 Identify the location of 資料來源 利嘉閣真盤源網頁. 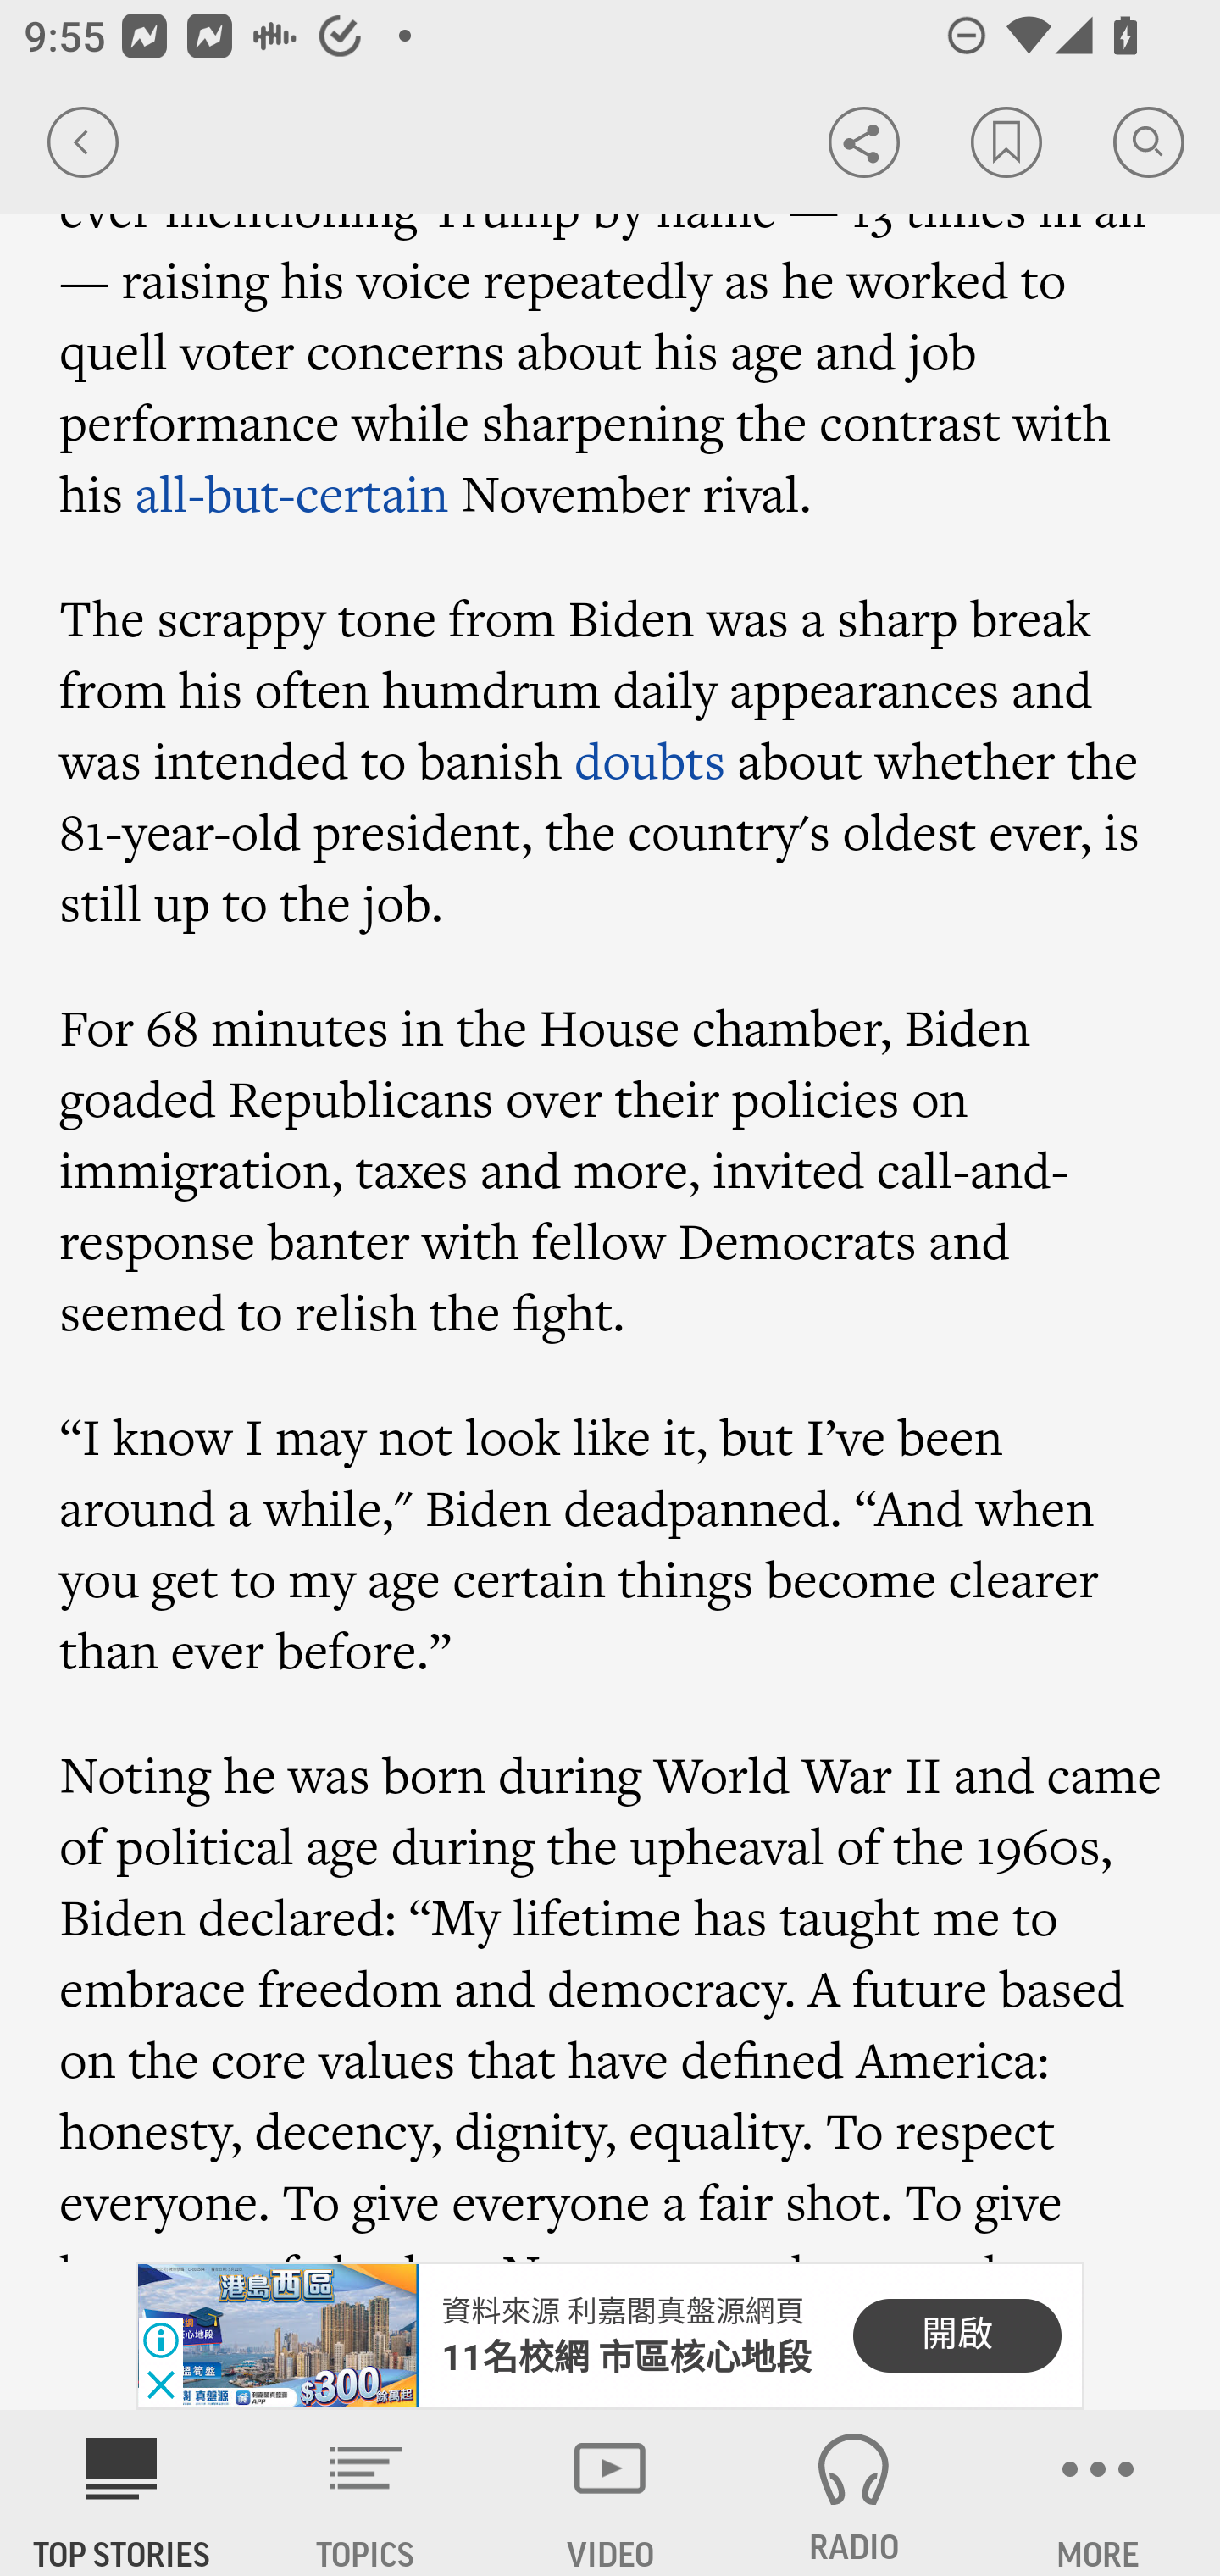
(622, 2313).